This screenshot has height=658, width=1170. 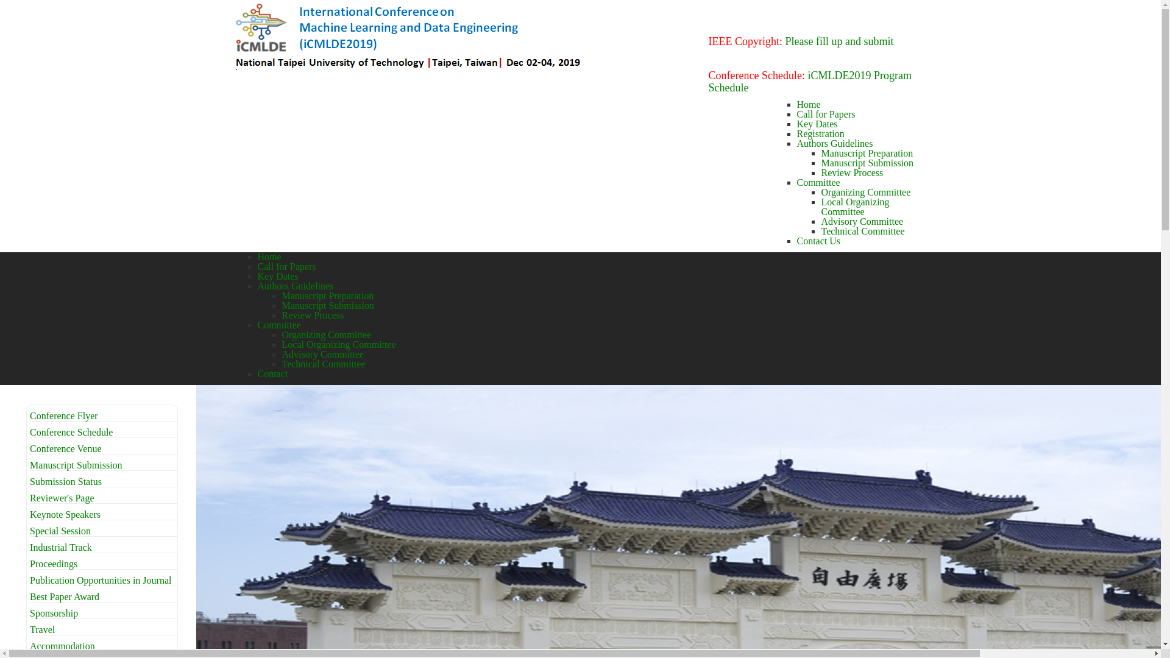 I want to click on Contact, so click(x=272, y=374).